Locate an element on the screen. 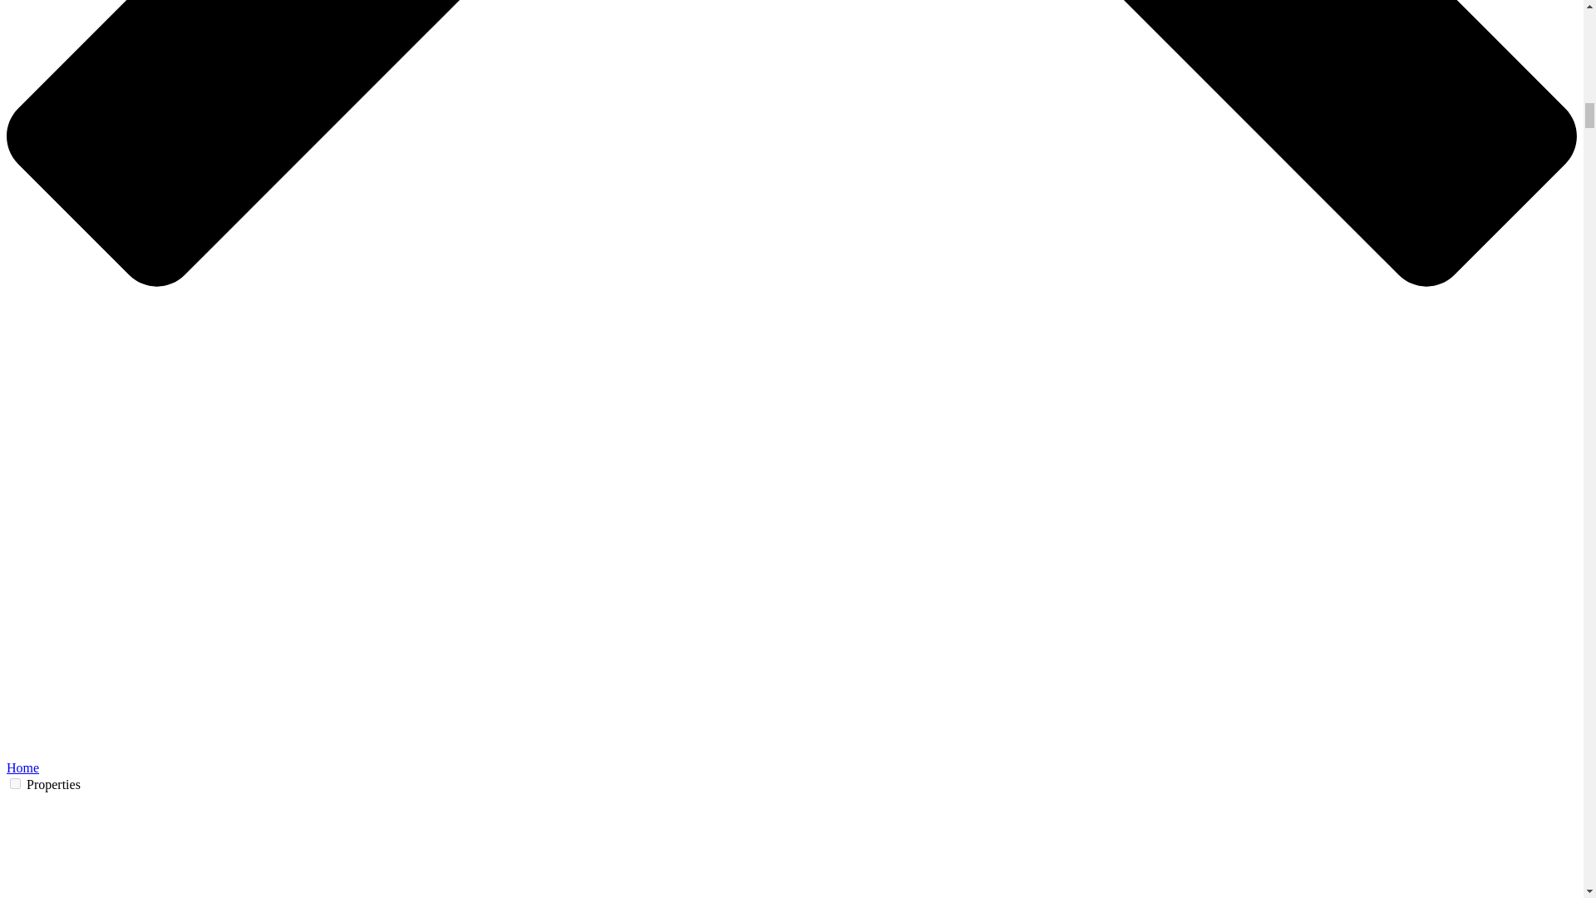  Home is located at coordinates (740, 57).